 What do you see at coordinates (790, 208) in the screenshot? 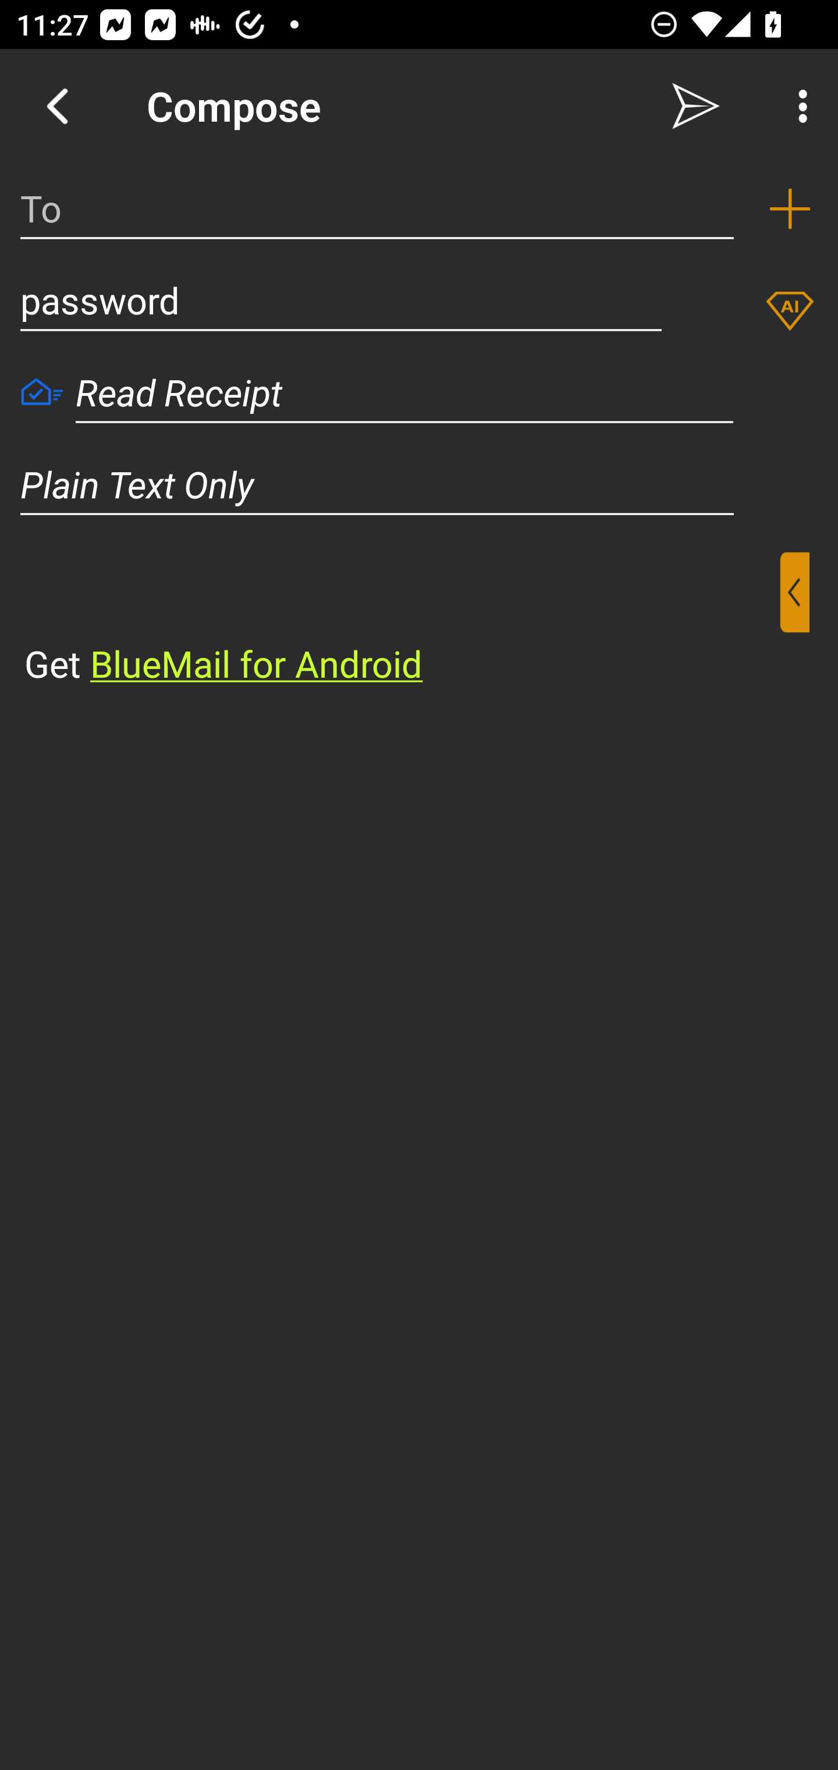
I see `Add recipient (To)` at bounding box center [790, 208].